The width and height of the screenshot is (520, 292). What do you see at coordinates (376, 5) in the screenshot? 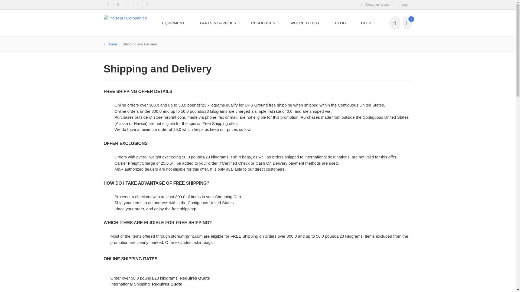
I see `Create an Account` at bounding box center [376, 5].